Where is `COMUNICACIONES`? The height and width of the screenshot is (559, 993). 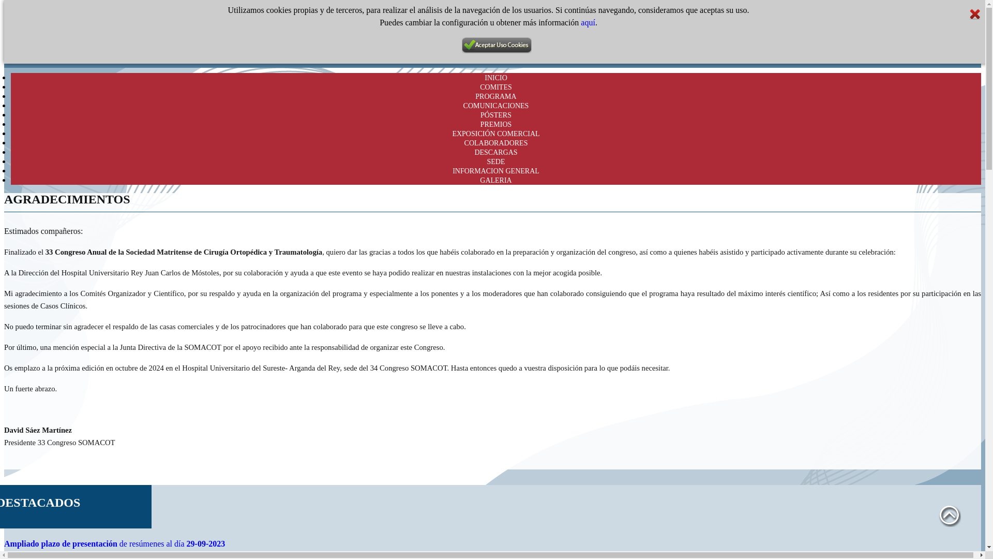
COMUNICACIONES is located at coordinates (193, 42).